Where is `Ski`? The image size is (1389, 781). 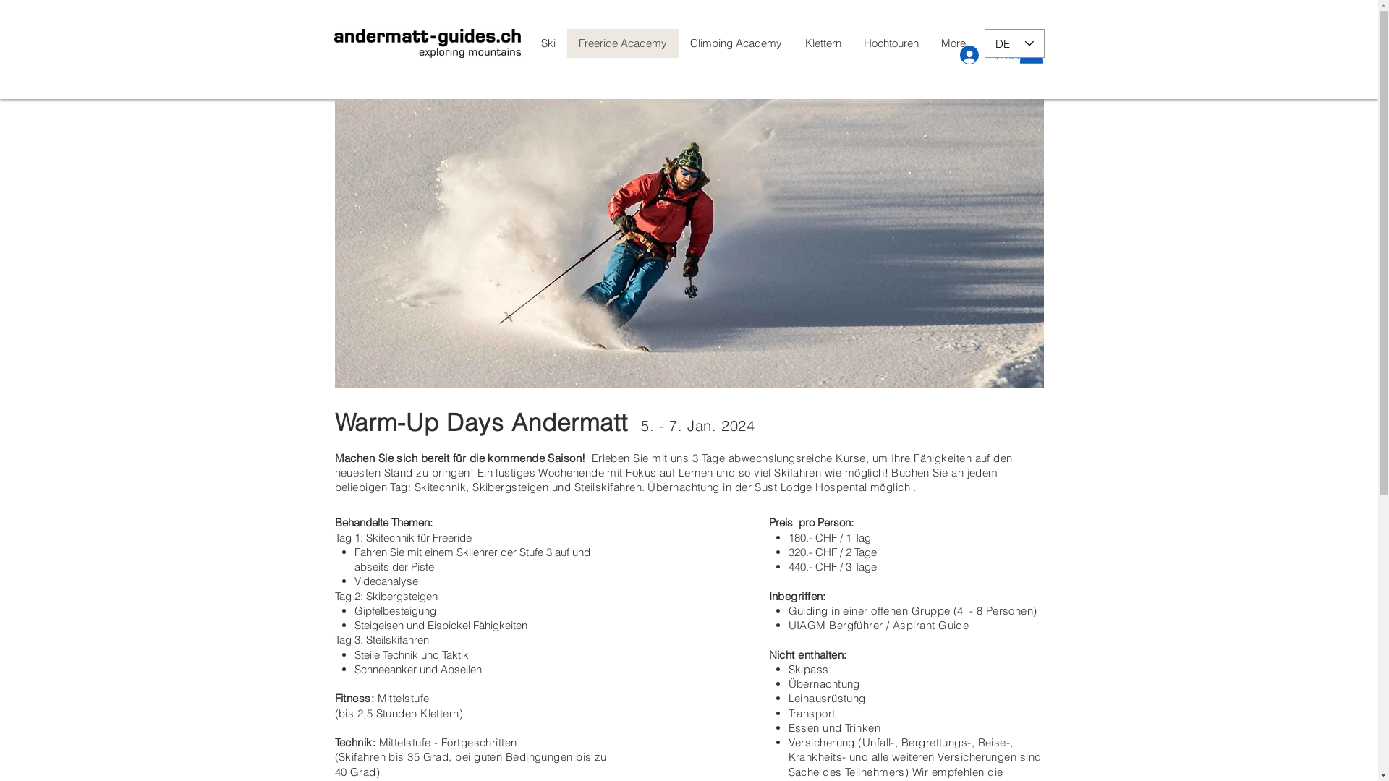 Ski is located at coordinates (548, 43).